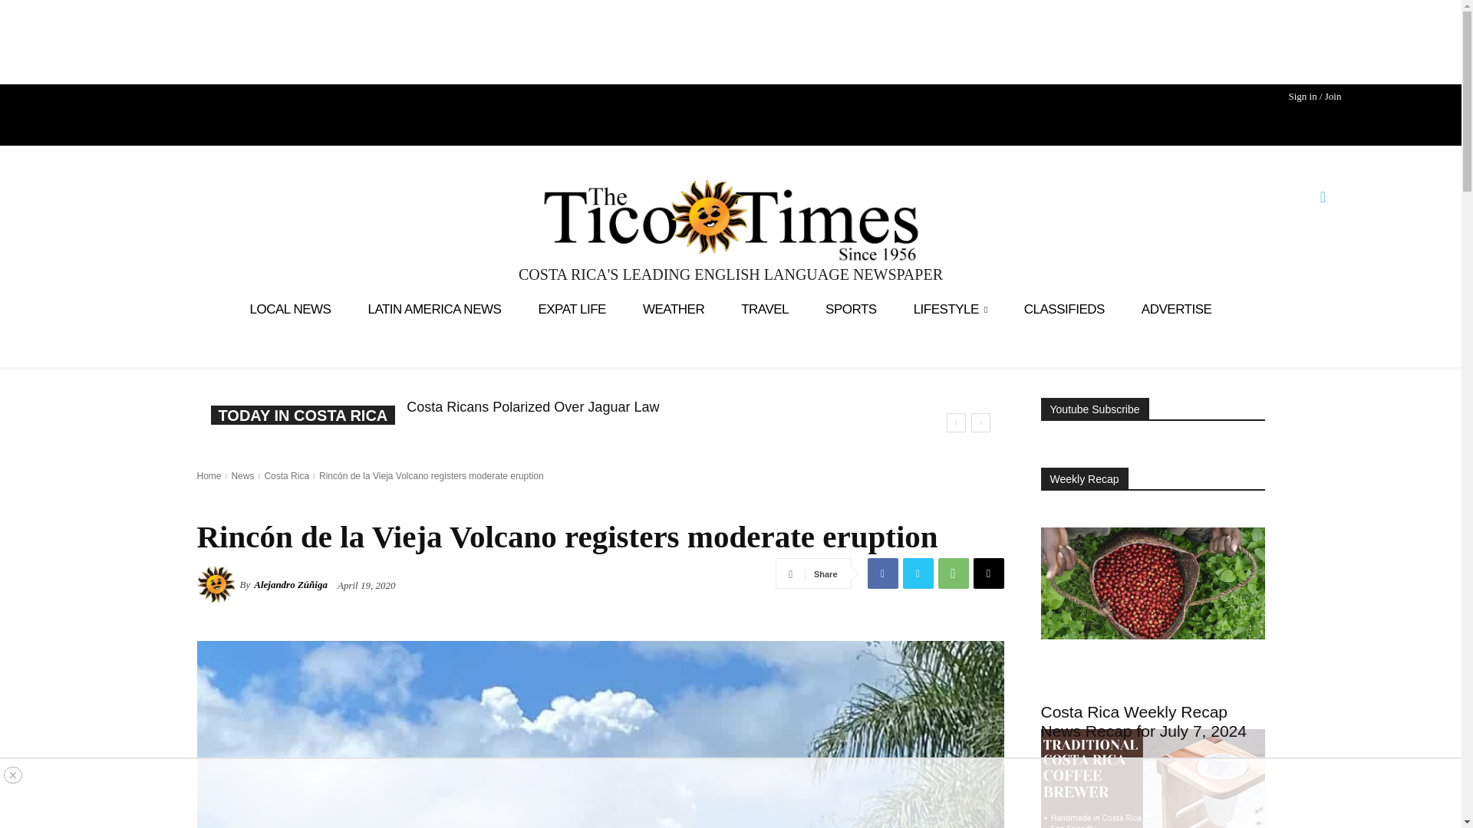  What do you see at coordinates (532, 406) in the screenshot?
I see `Costa Ricans Polarized Over Jaguar Law` at bounding box center [532, 406].